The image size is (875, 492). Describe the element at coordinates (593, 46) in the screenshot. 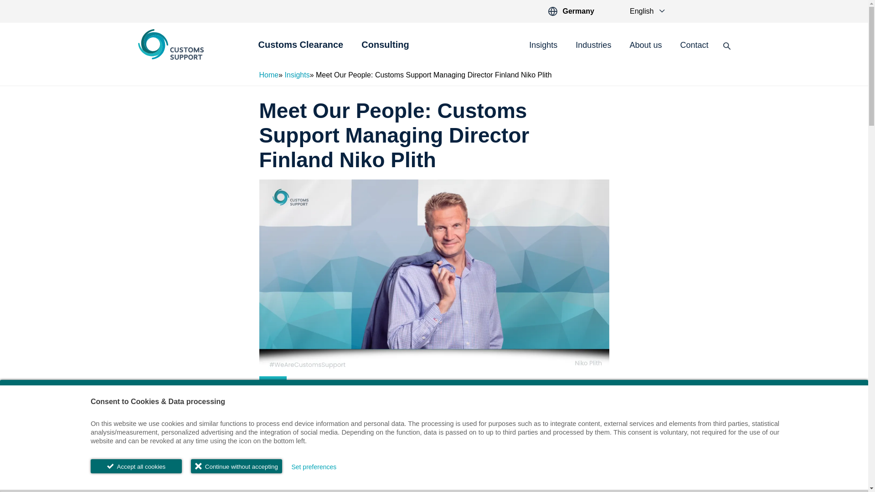

I see `Industries` at that location.